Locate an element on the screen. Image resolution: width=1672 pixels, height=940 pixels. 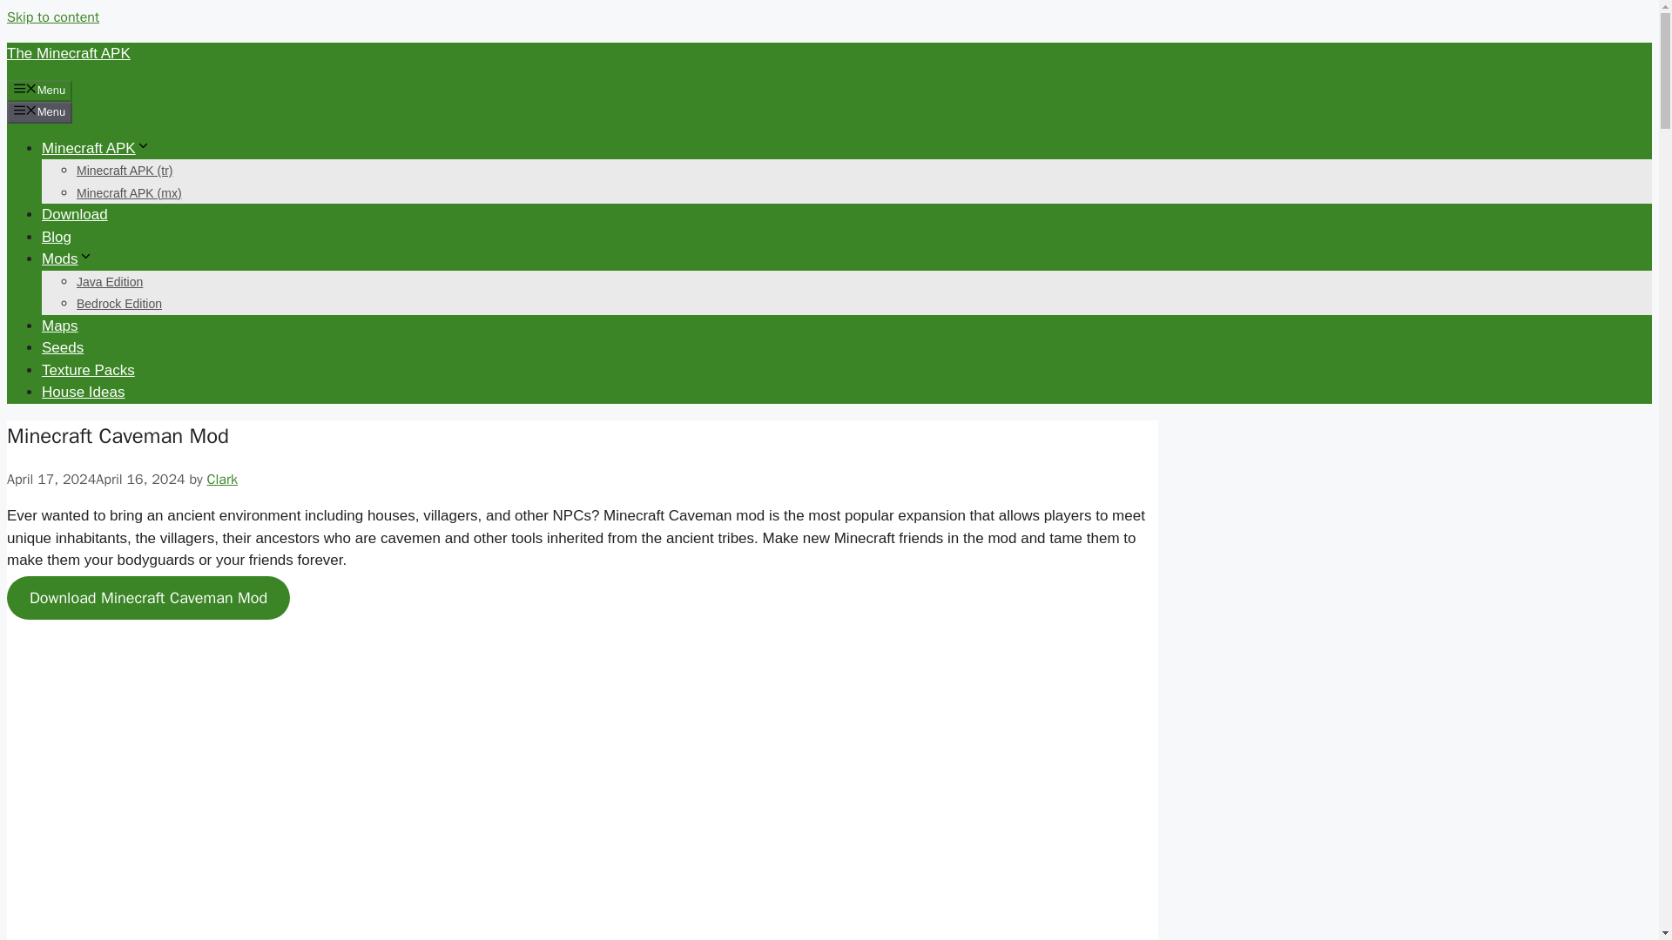
Minecraft APK is located at coordinates (96, 147).